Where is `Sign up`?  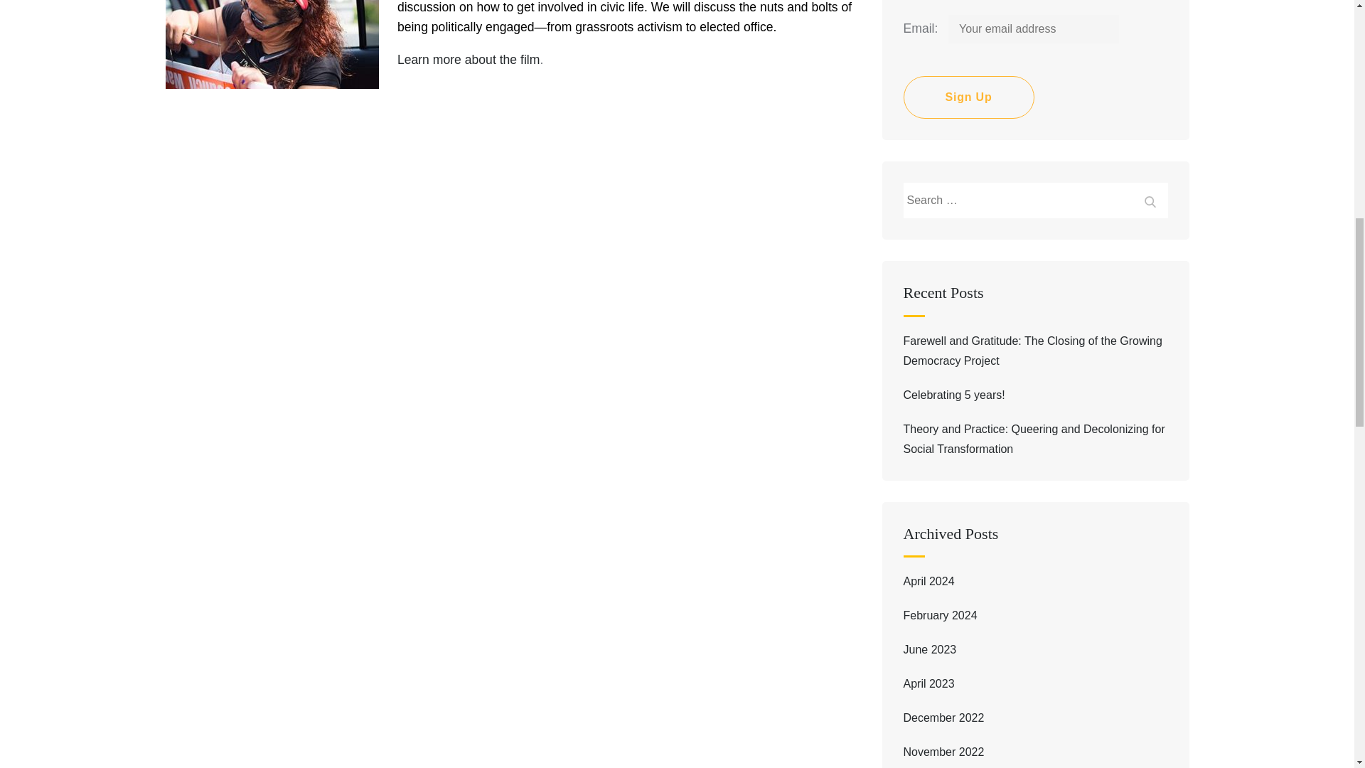
Sign up is located at coordinates (968, 97).